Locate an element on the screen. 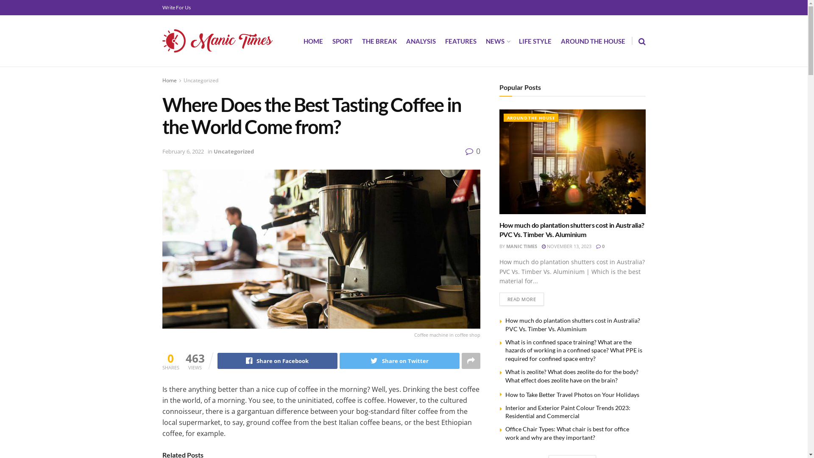 This screenshot has height=458, width=814. Home is located at coordinates (169, 81).